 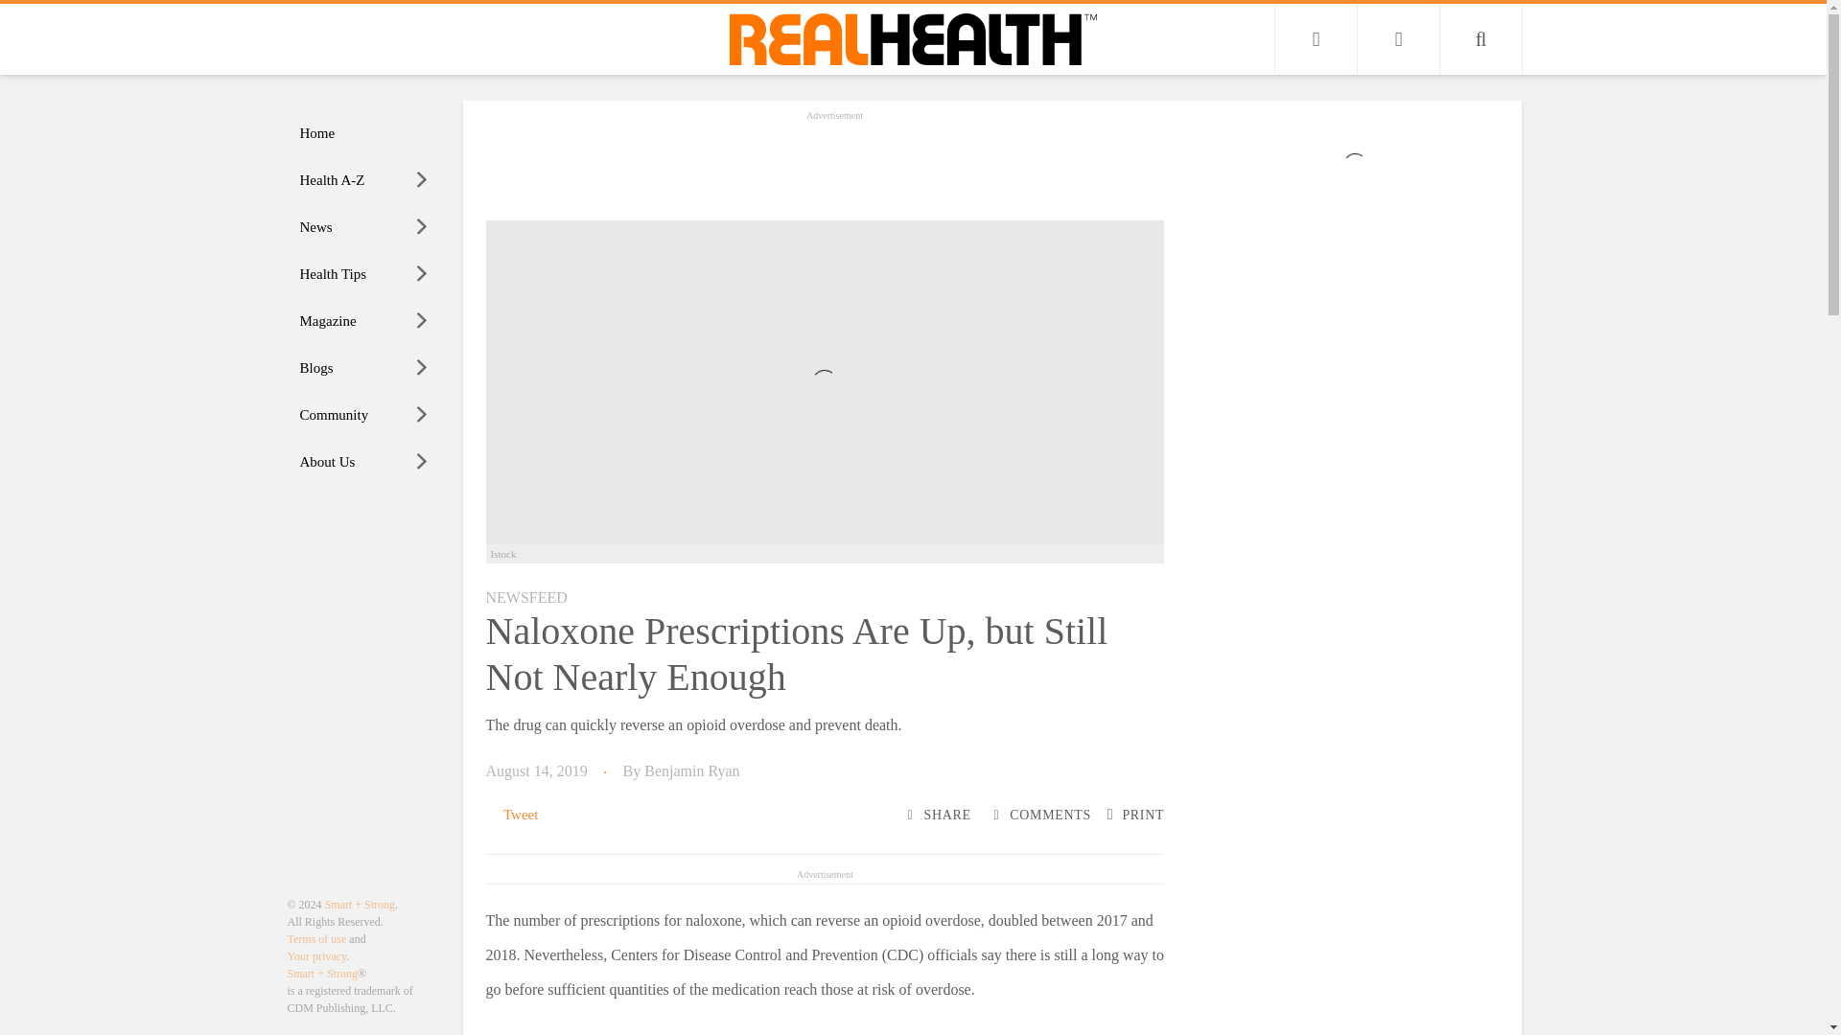 What do you see at coordinates (364, 133) in the screenshot?
I see `Home` at bounding box center [364, 133].